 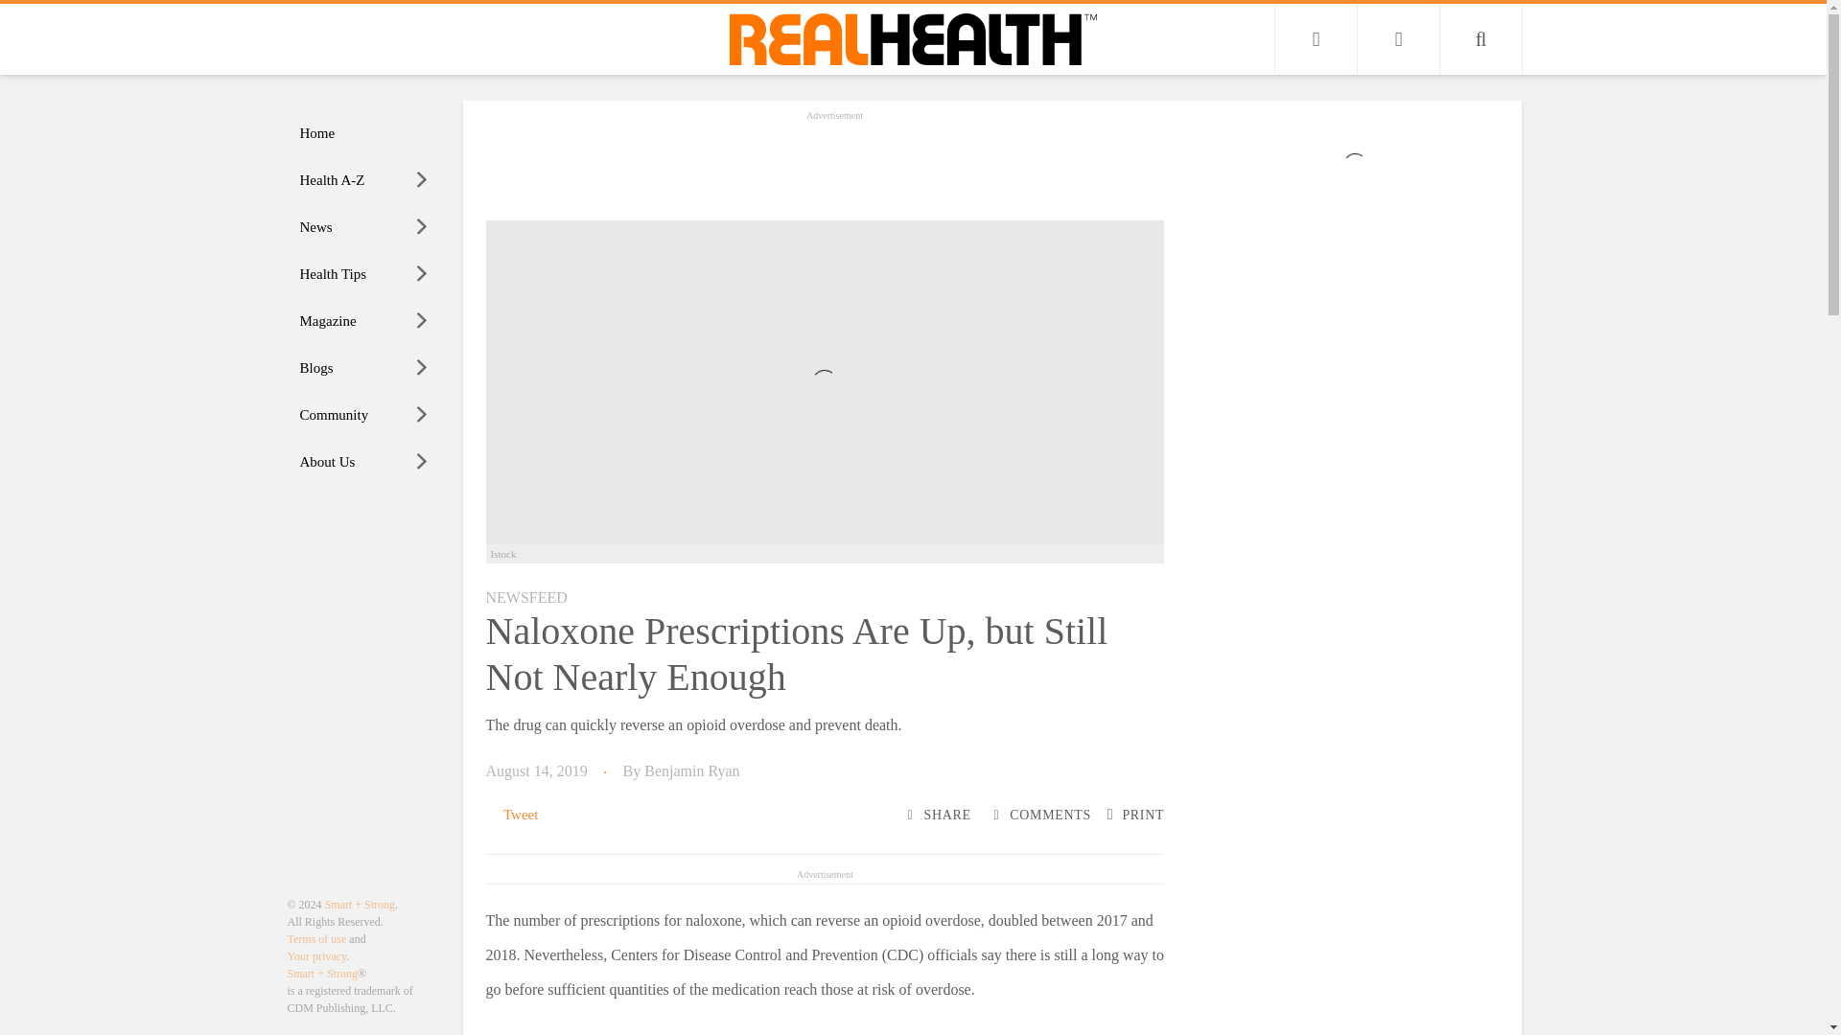 What do you see at coordinates (364, 133) in the screenshot?
I see `Home` at bounding box center [364, 133].